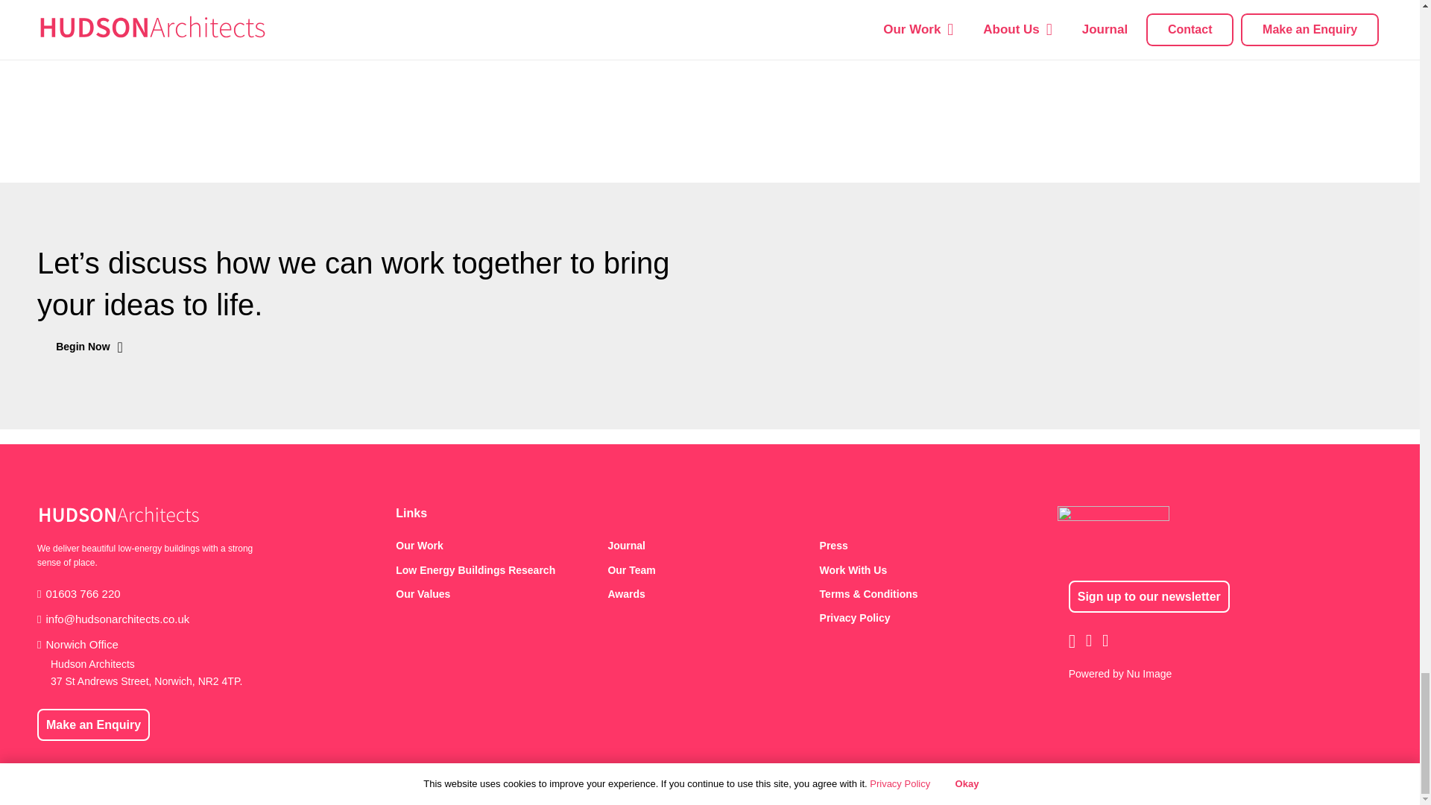 The height and width of the screenshot is (805, 1431). Describe the element at coordinates (78, 593) in the screenshot. I see `01603 766 220` at that location.